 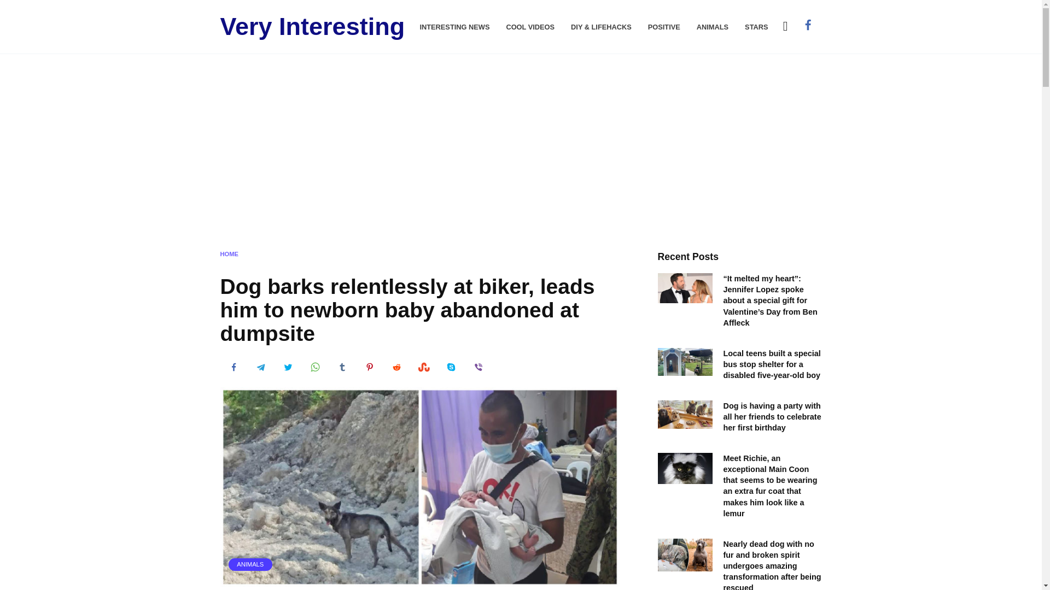 What do you see at coordinates (664, 27) in the screenshot?
I see `POSITIVE` at bounding box center [664, 27].